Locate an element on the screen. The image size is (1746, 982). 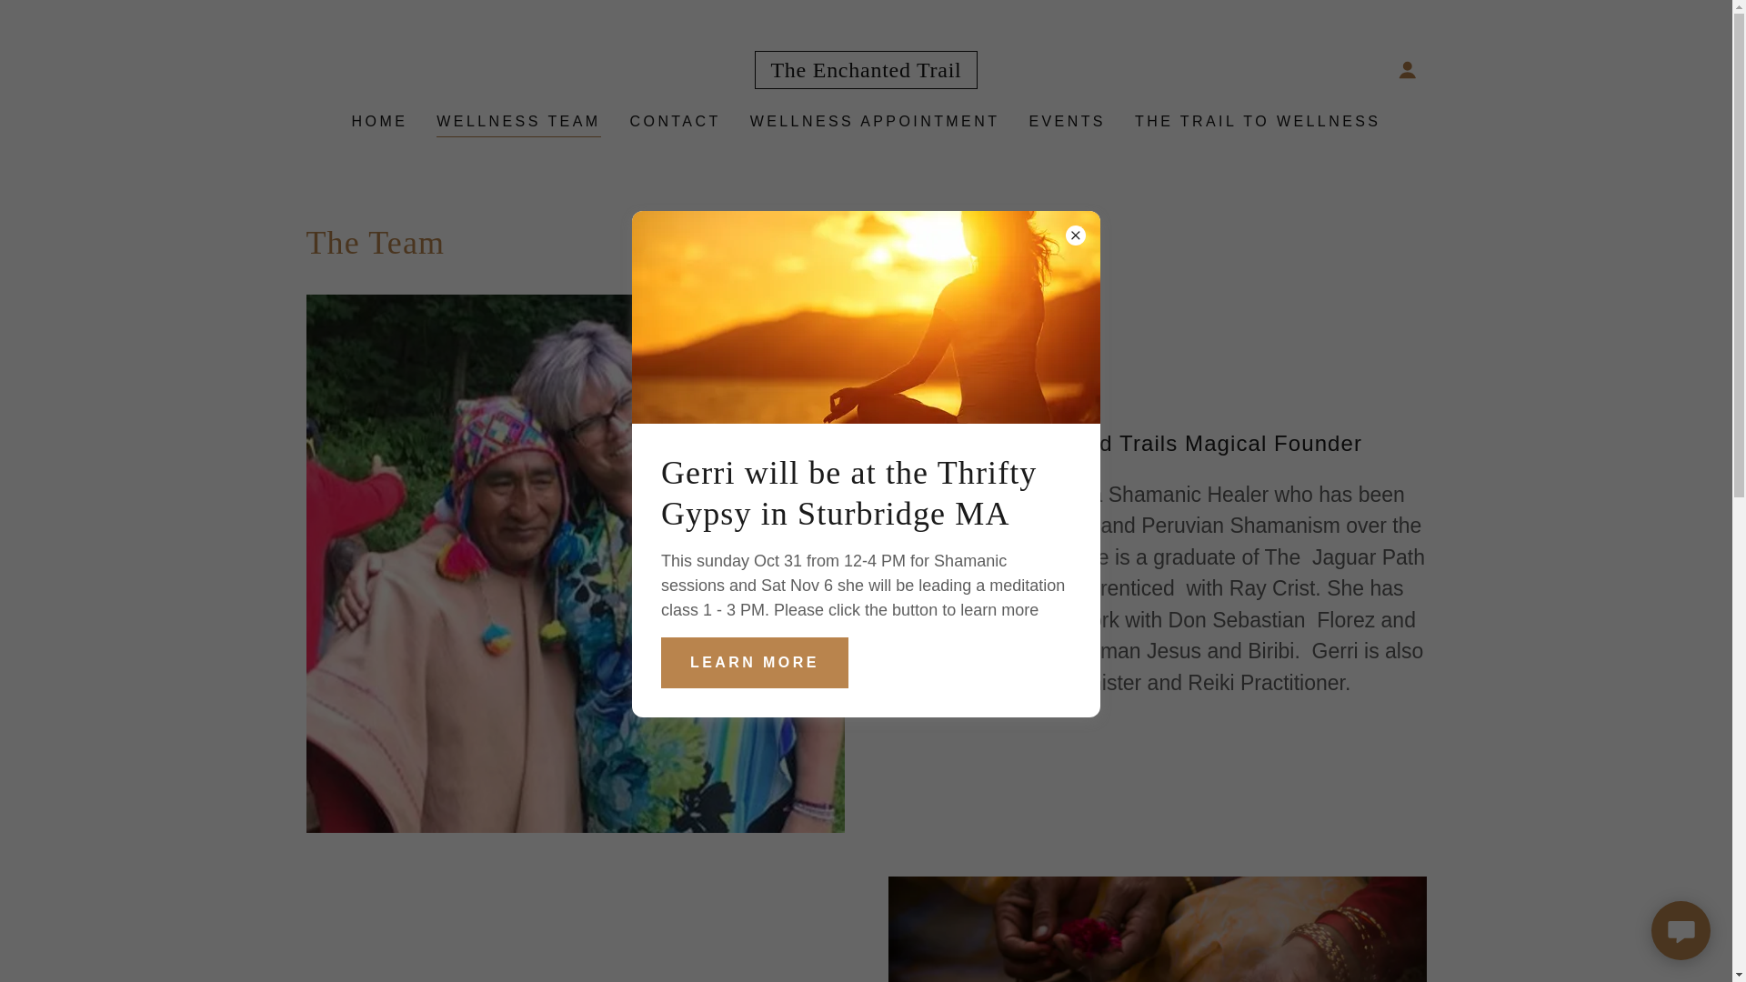
WELLNESS TEAM is located at coordinates (518, 124).